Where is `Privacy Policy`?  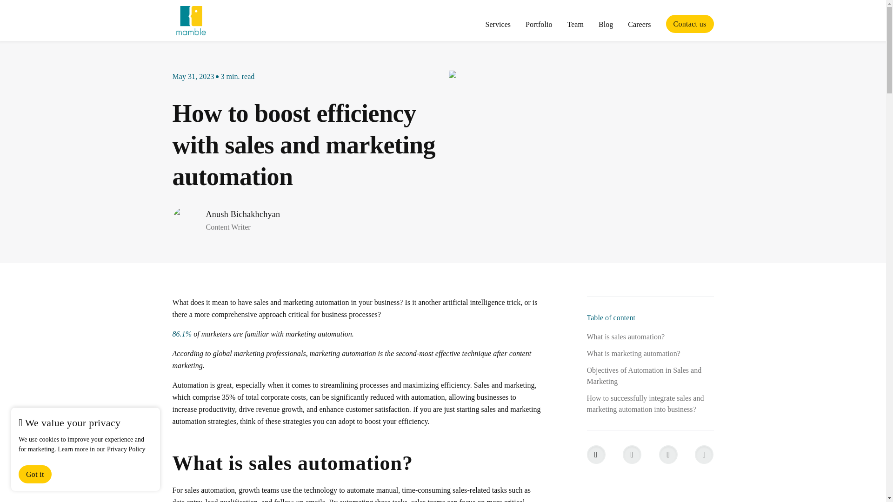 Privacy Policy is located at coordinates (126, 449).